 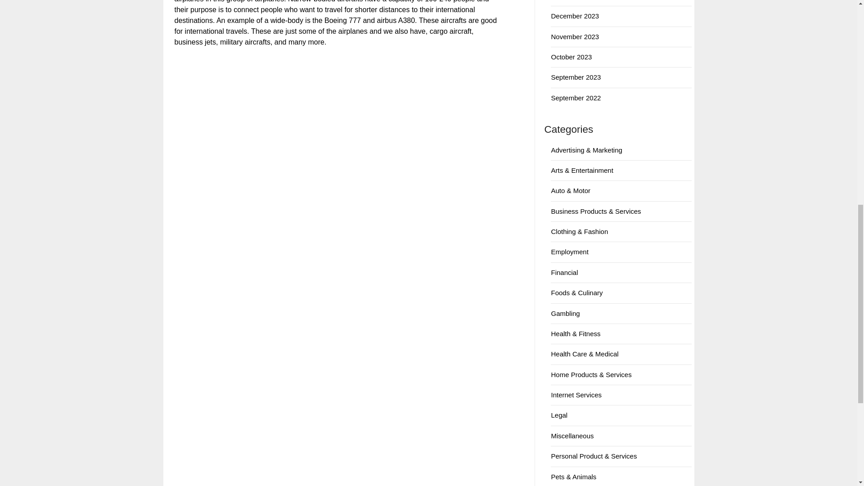 What do you see at coordinates (565, 313) in the screenshot?
I see `Gambling` at bounding box center [565, 313].